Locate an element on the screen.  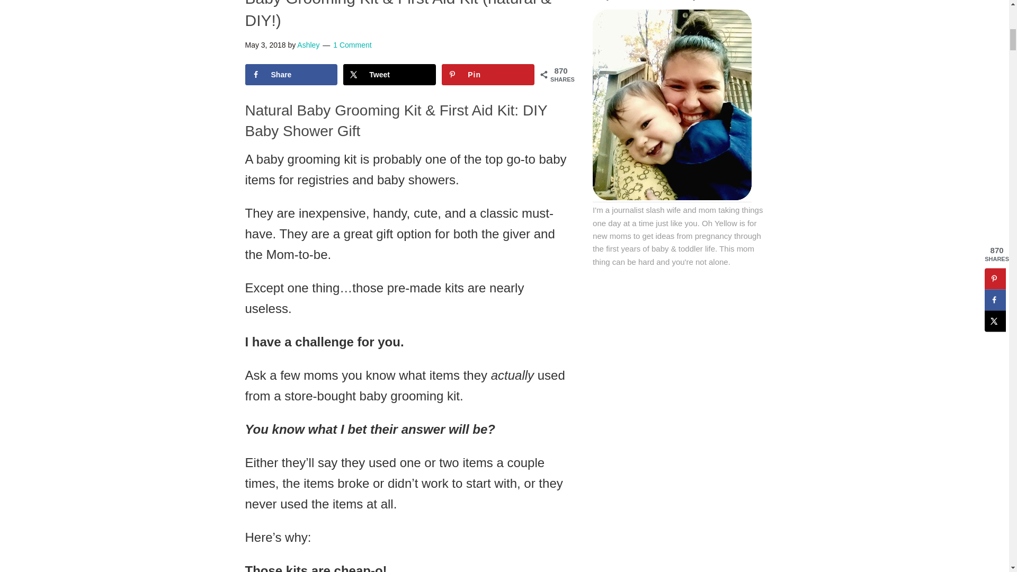
Tweet is located at coordinates (390, 74).